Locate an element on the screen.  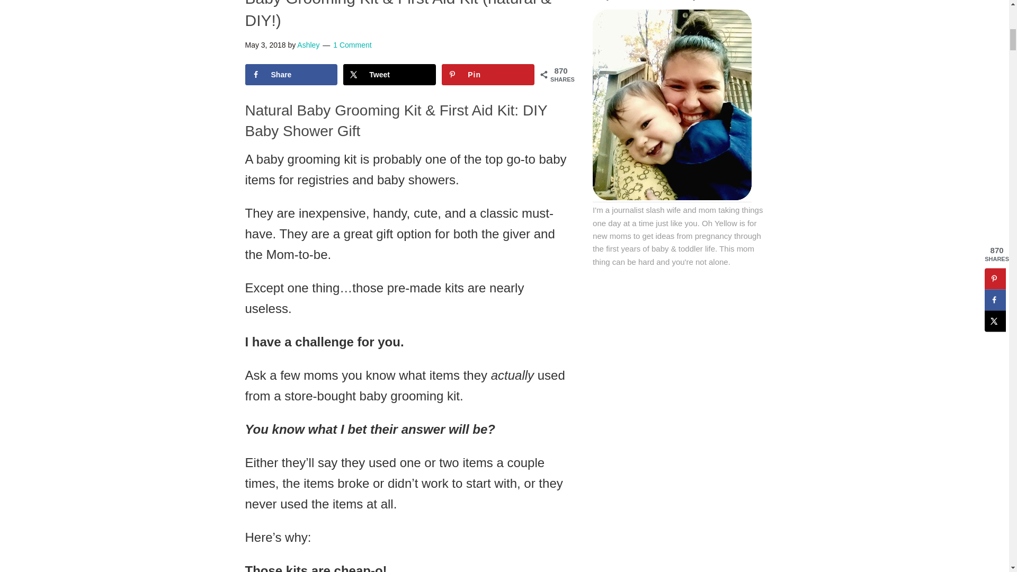
Tweet is located at coordinates (390, 74).